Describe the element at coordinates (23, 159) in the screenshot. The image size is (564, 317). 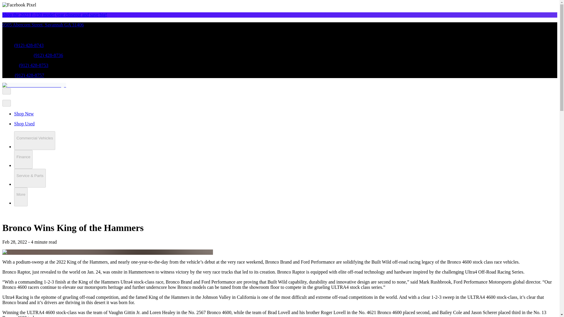
I see `Finance` at that location.